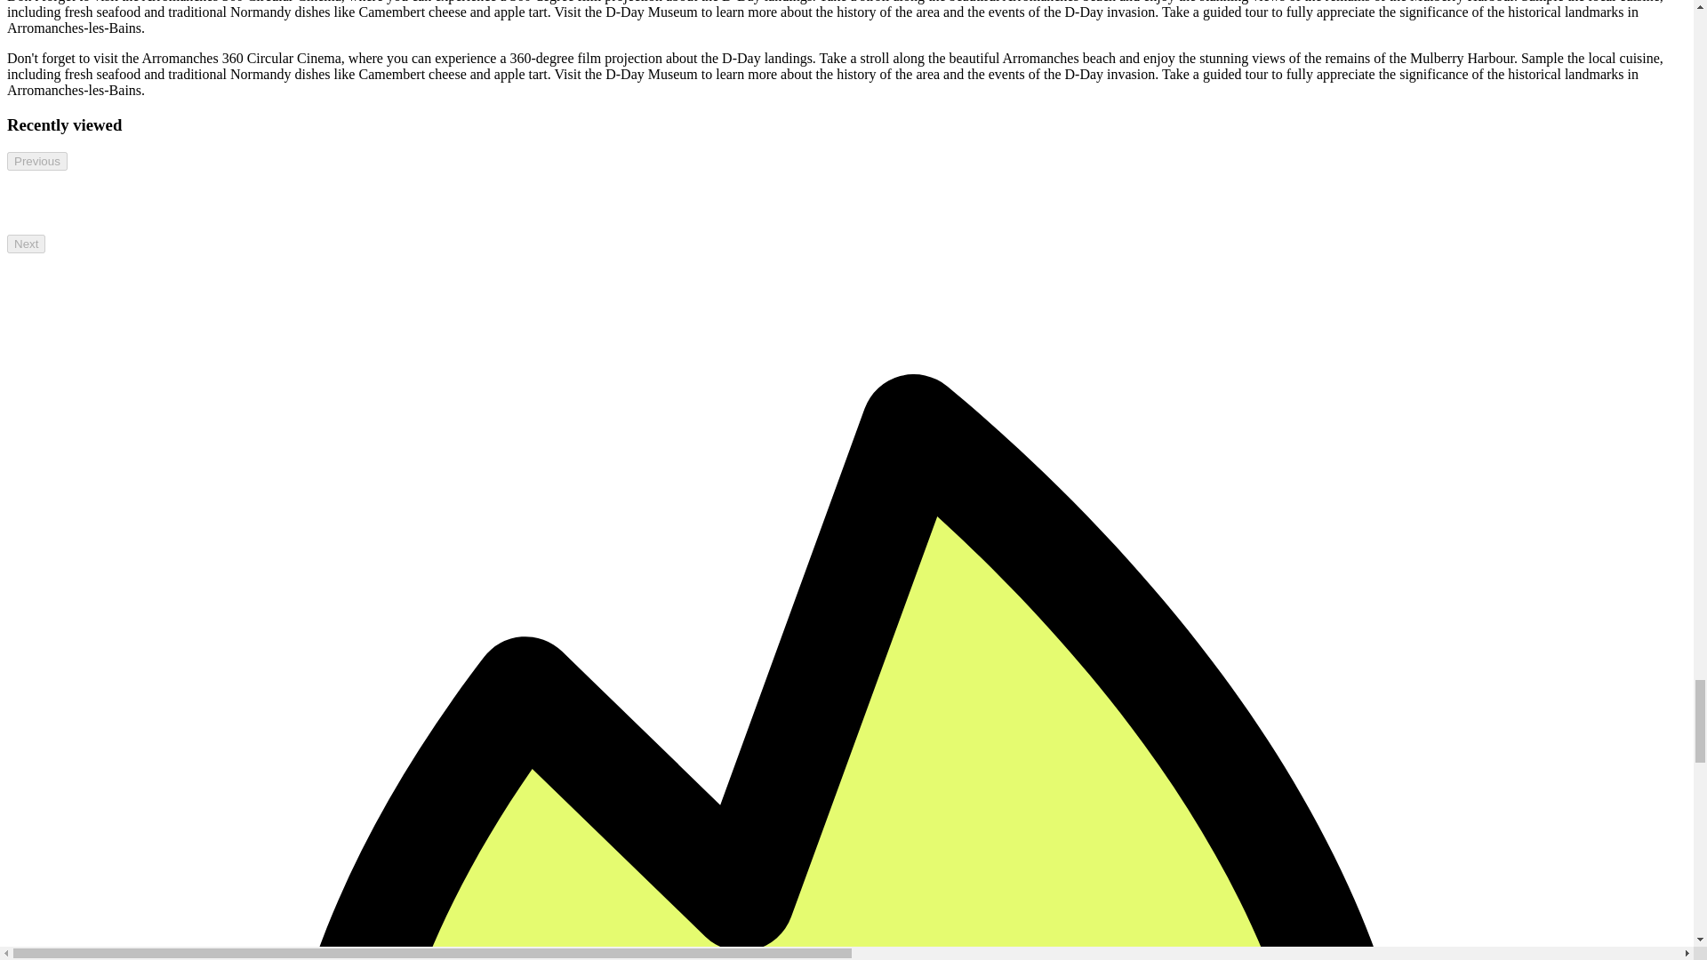 Image resolution: width=1707 pixels, height=960 pixels. I want to click on Next, so click(26, 244).